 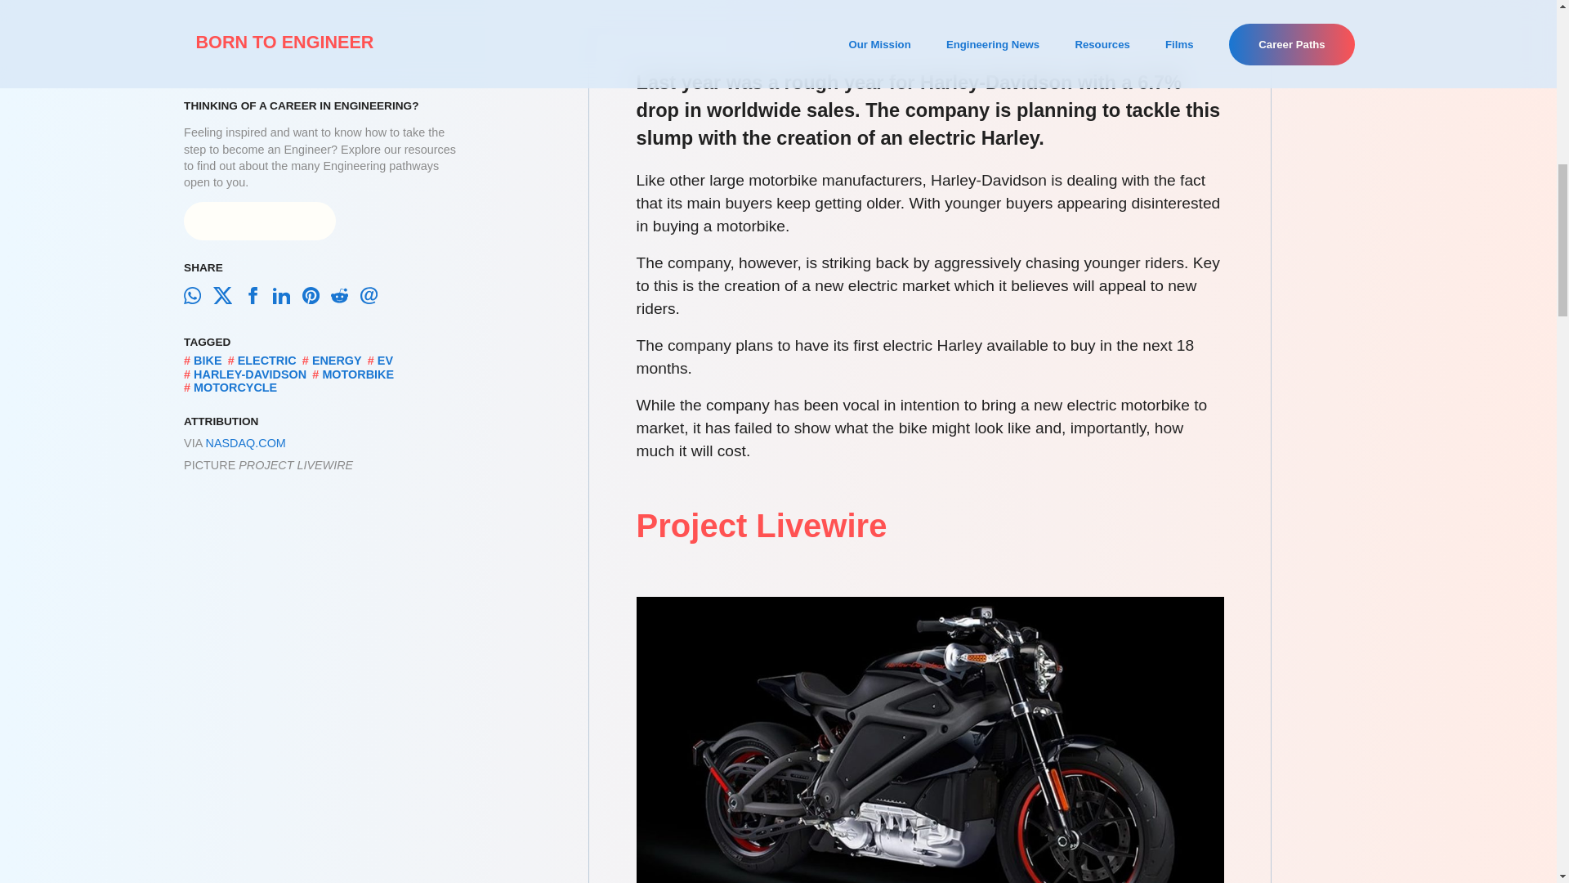 What do you see at coordinates (235, 319) in the screenshot?
I see `MOTORCYCLE` at bounding box center [235, 319].